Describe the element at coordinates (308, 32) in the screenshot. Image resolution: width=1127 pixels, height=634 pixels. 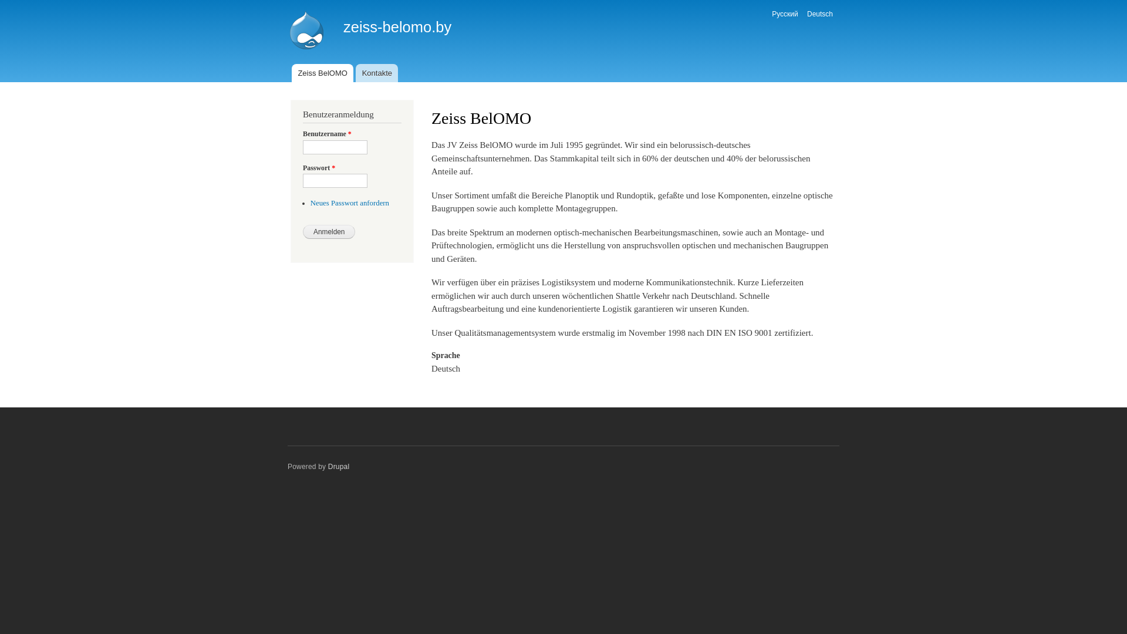
I see `Startseite` at that location.